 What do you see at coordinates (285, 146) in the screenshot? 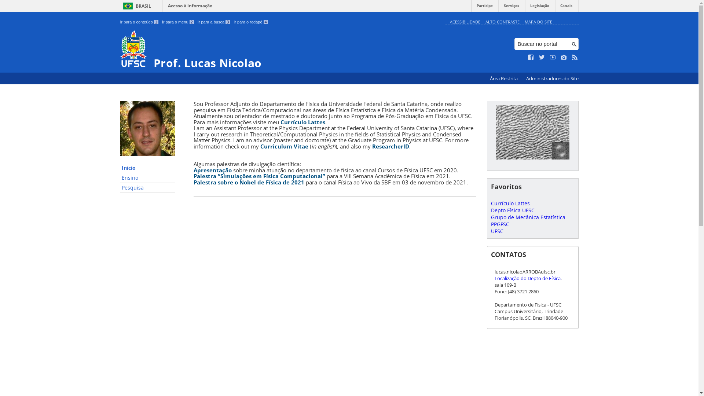
I see `Curriculum Vitae` at bounding box center [285, 146].